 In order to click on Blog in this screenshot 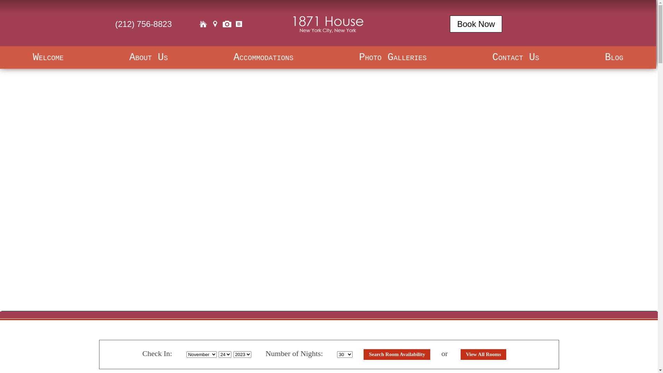, I will do `click(614, 57)`.